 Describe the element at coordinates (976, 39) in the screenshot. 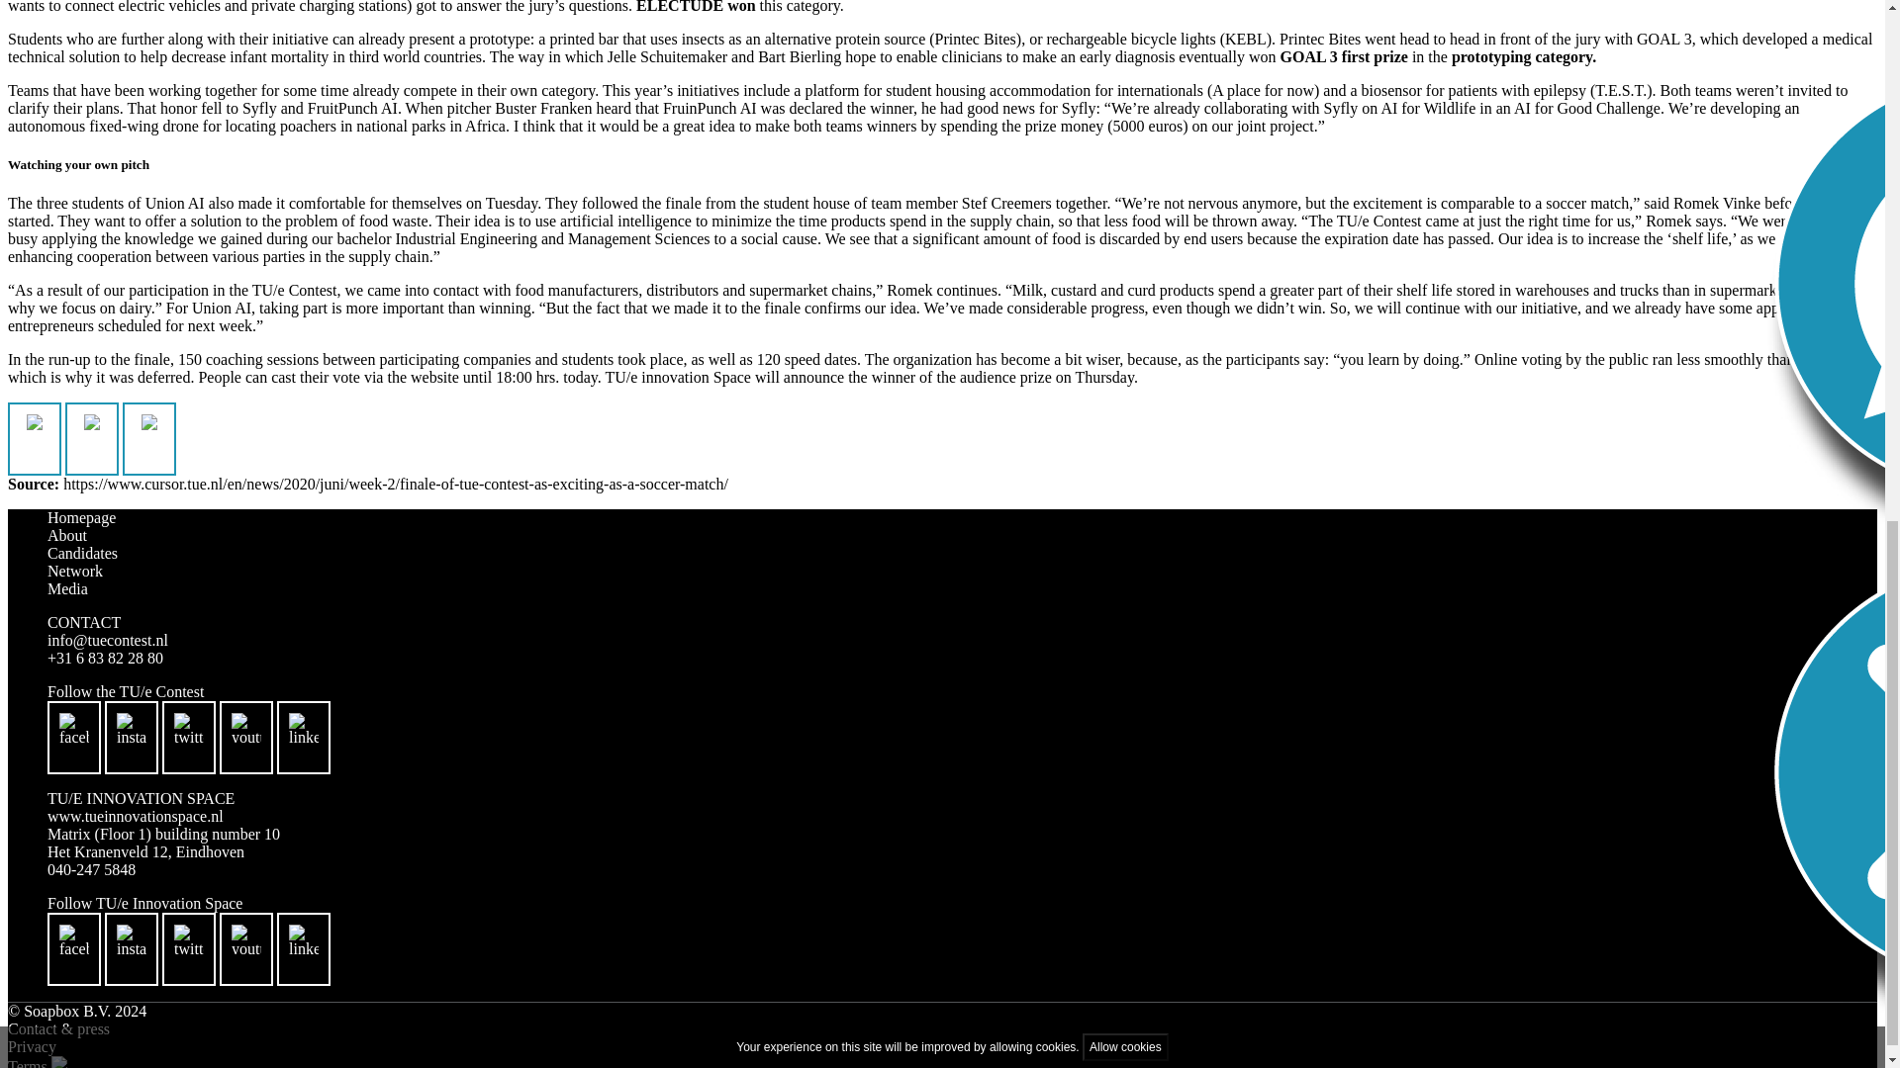

I see `Printec Bites` at that location.